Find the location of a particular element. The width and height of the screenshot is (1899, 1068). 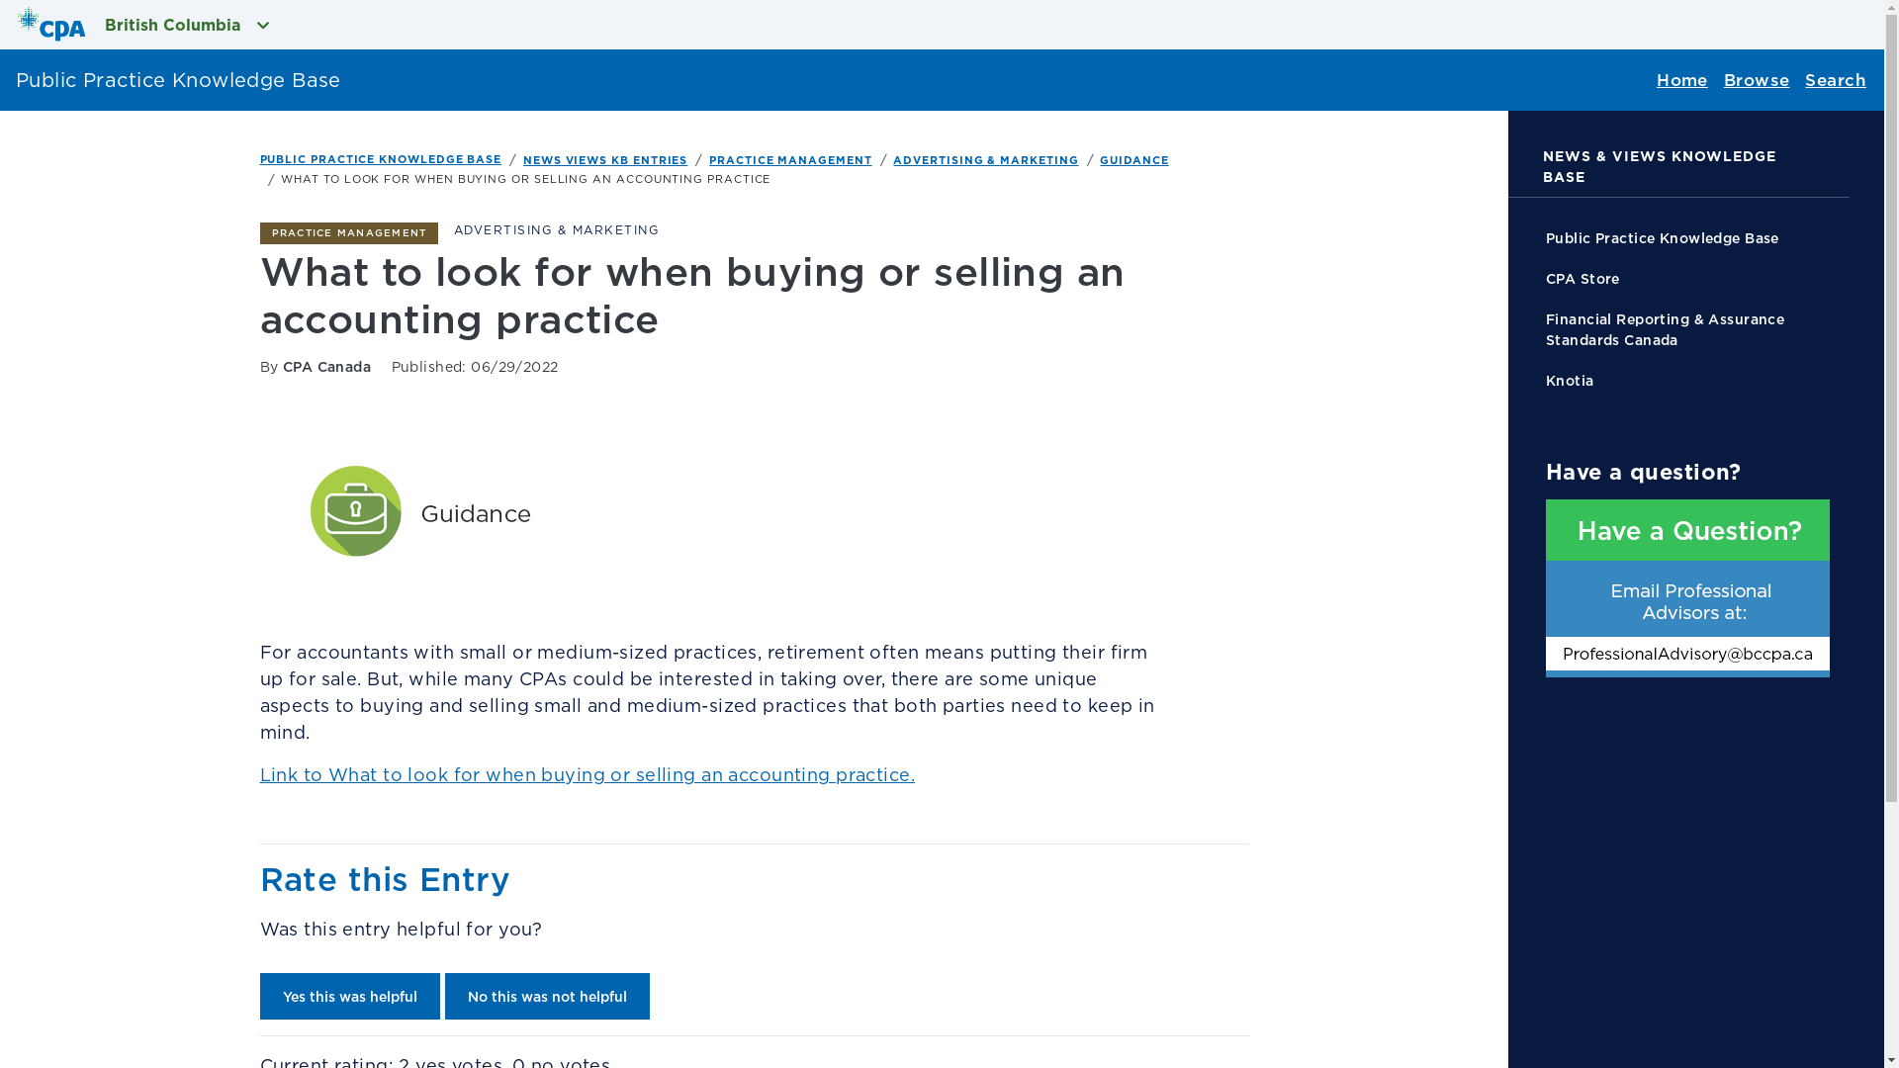

Public Practice Knowledge Base is located at coordinates (1687, 237).